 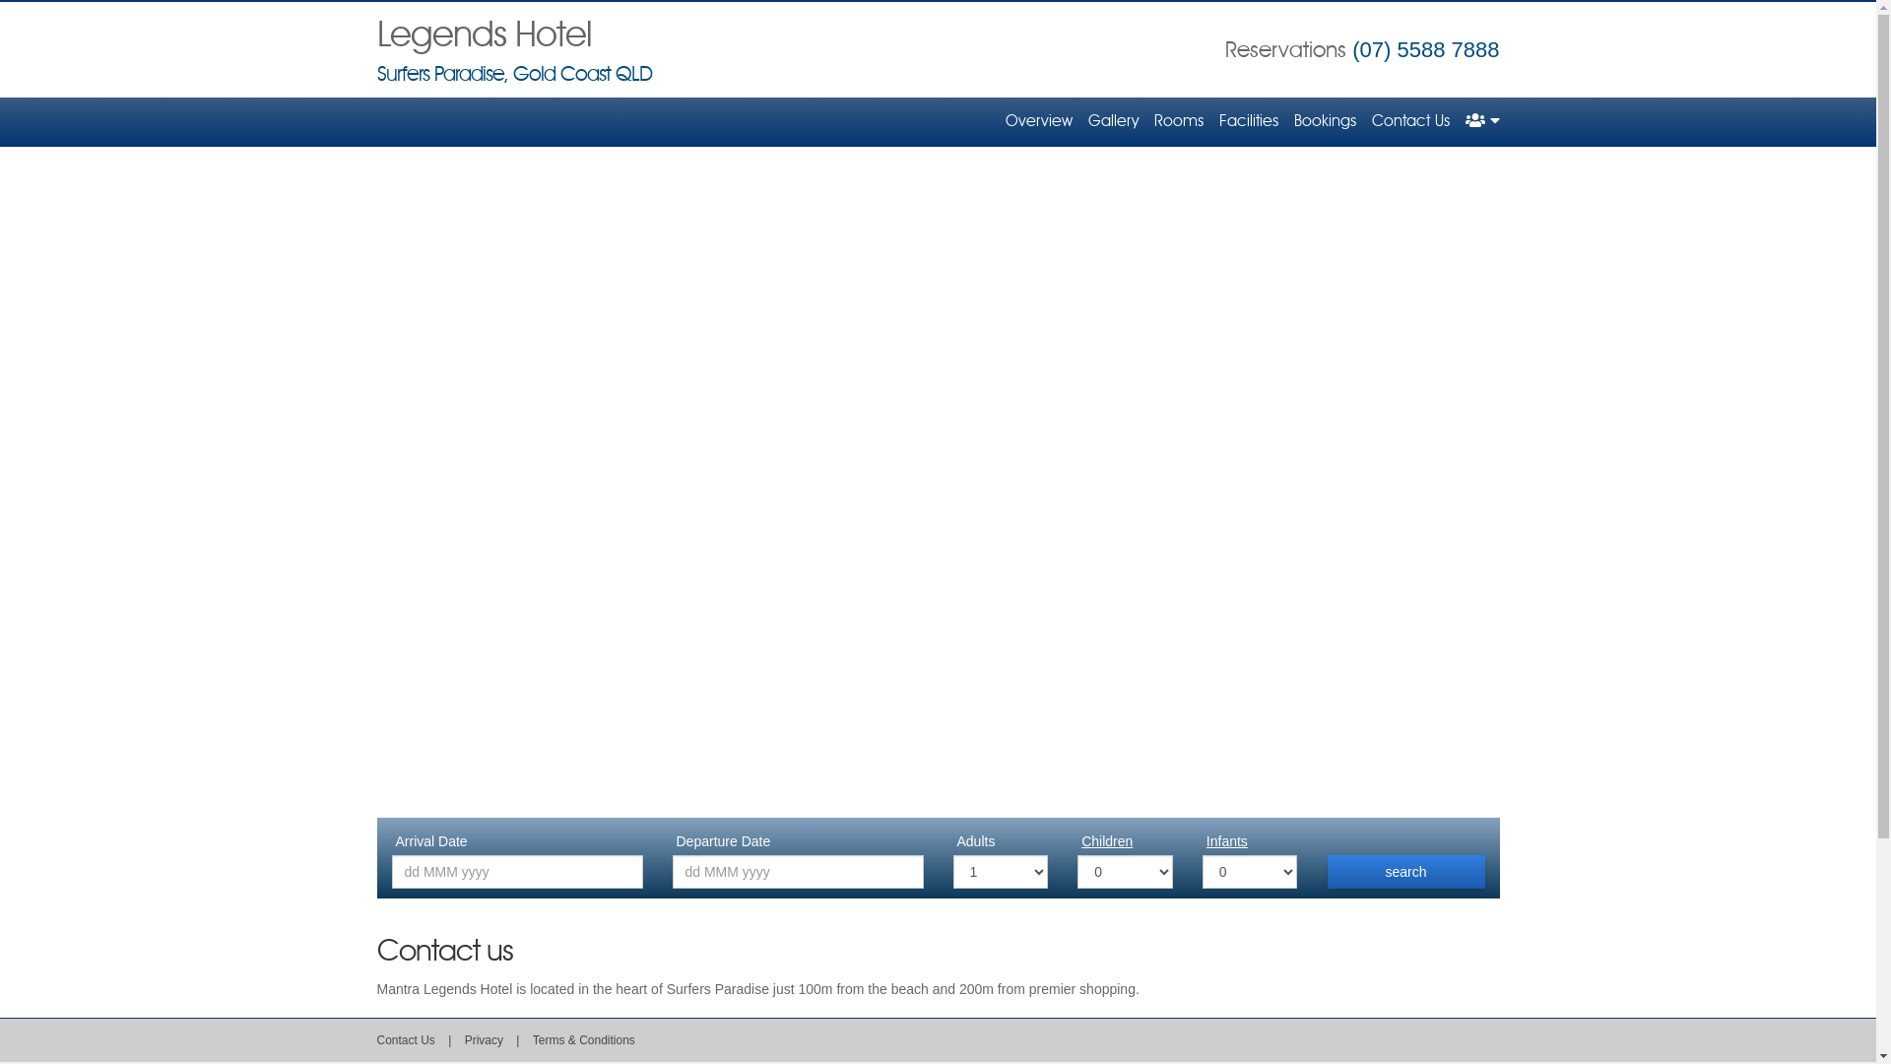 I want to click on Overview, so click(x=1038, y=122).